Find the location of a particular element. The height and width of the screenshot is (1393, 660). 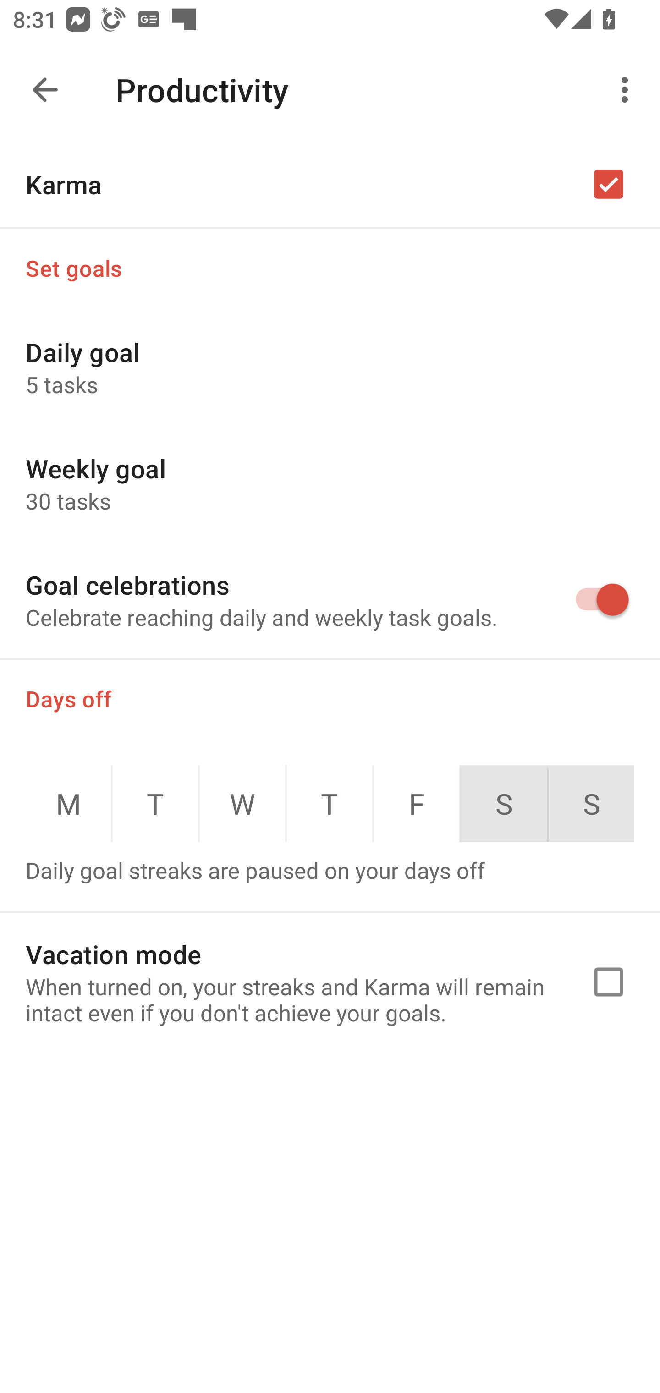

F is located at coordinates (417, 804).